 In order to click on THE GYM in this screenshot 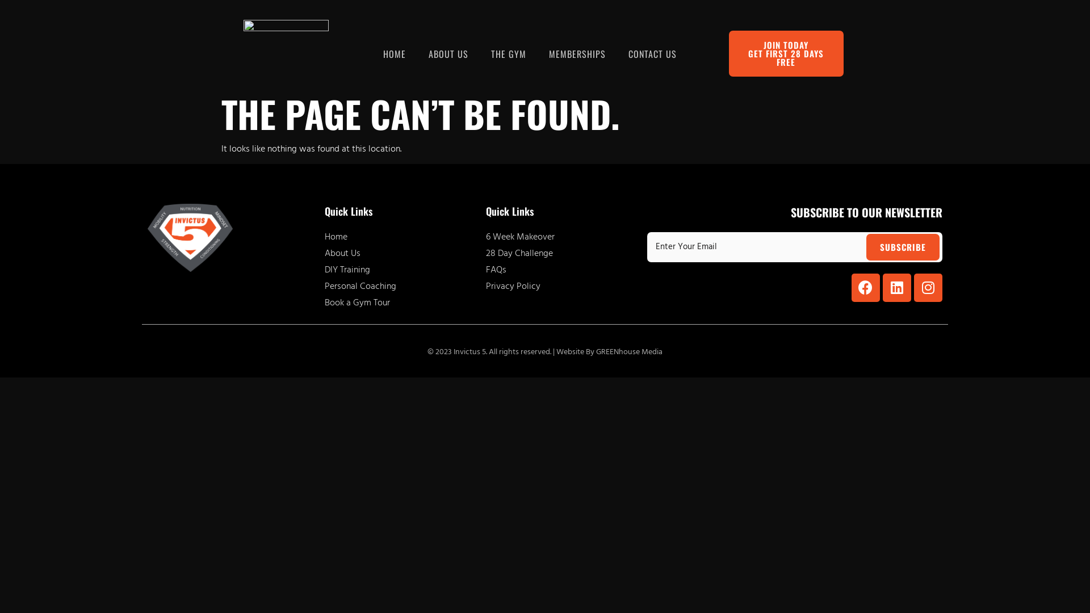, I will do `click(509, 54)`.